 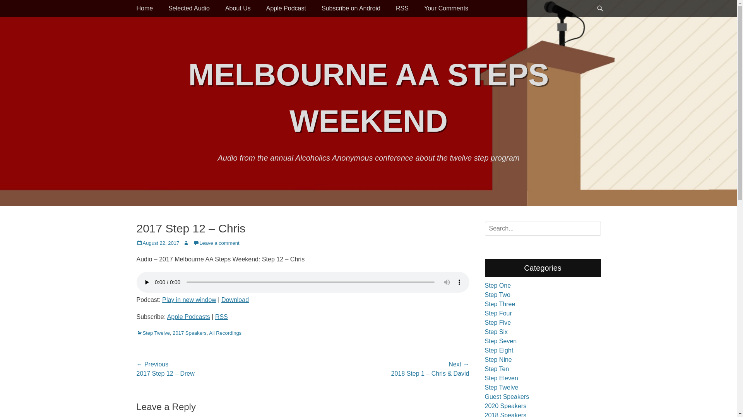 What do you see at coordinates (189, 300) in the screenshot?
I see `Play in new window` at bounding box center [189, 300].